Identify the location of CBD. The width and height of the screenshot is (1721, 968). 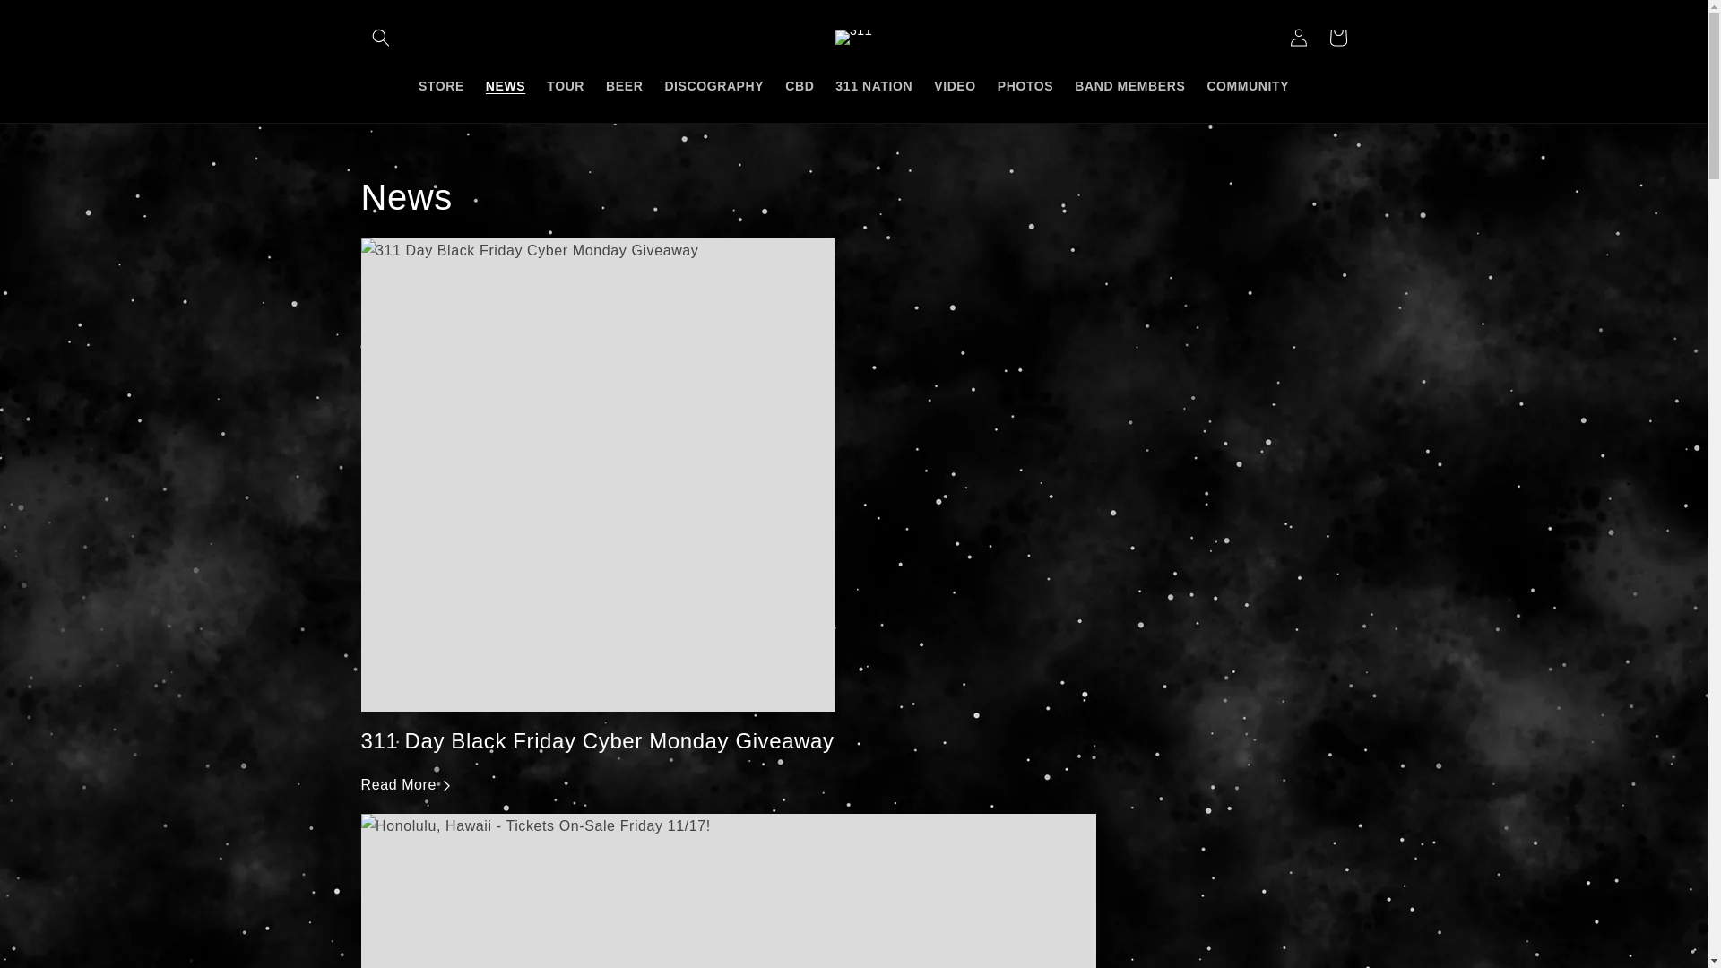
(800, 85).